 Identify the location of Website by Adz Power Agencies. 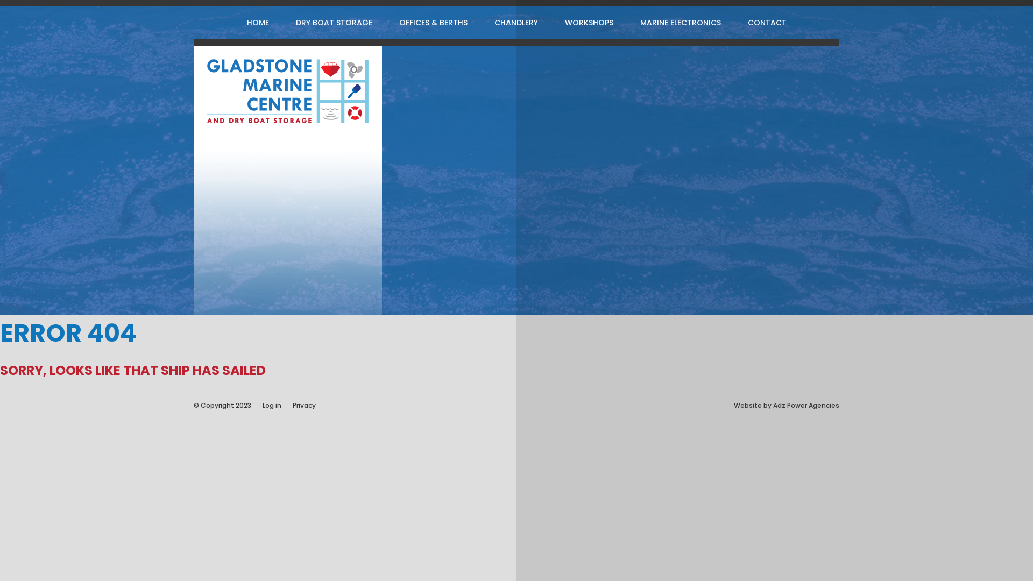
(787, 406).